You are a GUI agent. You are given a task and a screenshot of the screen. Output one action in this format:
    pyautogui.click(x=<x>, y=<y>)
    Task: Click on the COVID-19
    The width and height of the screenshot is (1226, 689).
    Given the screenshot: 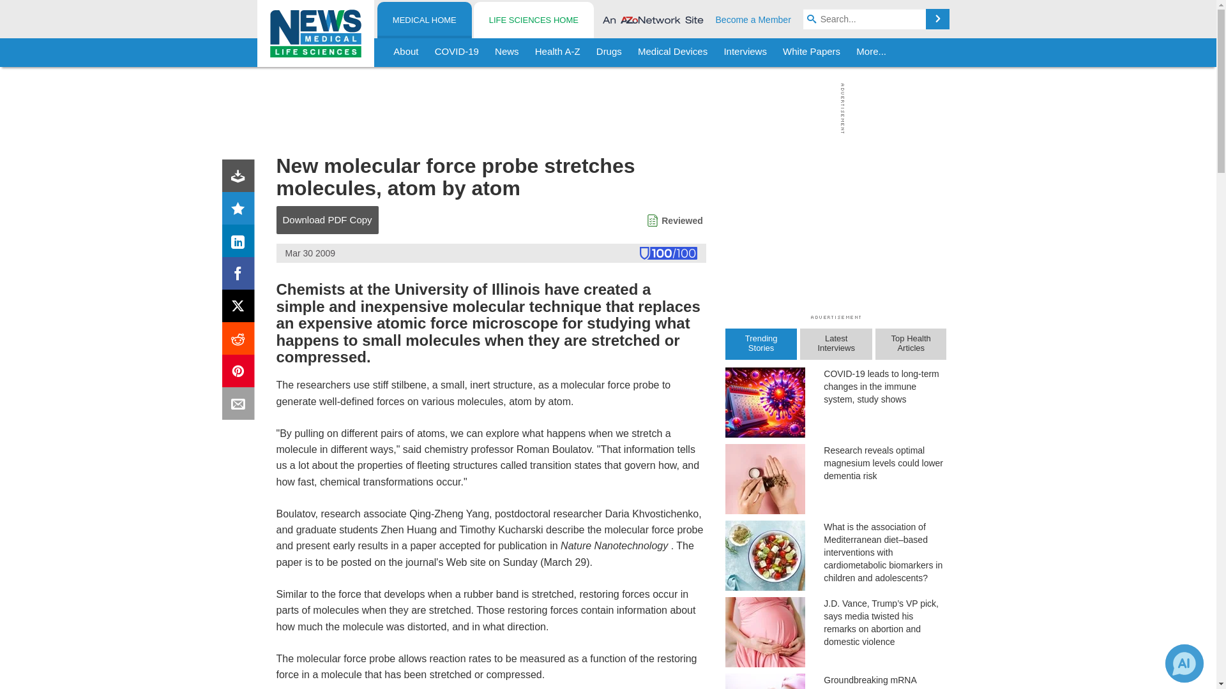 What is the action you would take?
    pyautogui.click(x=457, y=52)
    